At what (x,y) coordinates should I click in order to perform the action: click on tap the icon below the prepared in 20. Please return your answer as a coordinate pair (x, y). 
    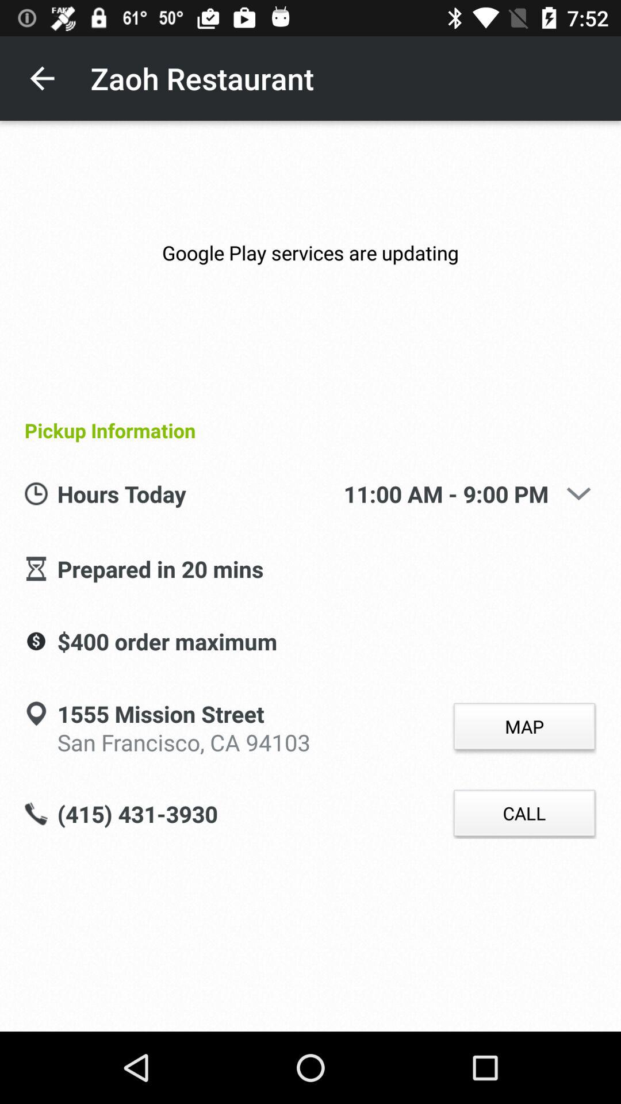
    Looking at the image, I should click on (167, 642).